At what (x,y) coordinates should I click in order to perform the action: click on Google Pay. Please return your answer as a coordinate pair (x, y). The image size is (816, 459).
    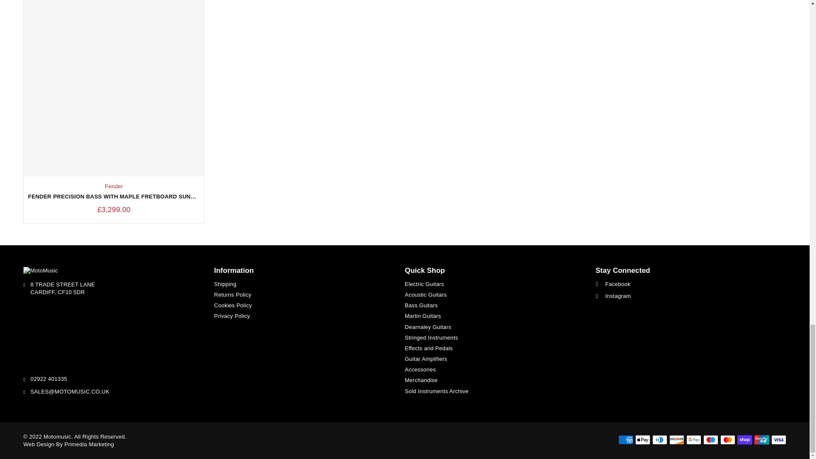
    Looking at the image, I should click on (694, 439).